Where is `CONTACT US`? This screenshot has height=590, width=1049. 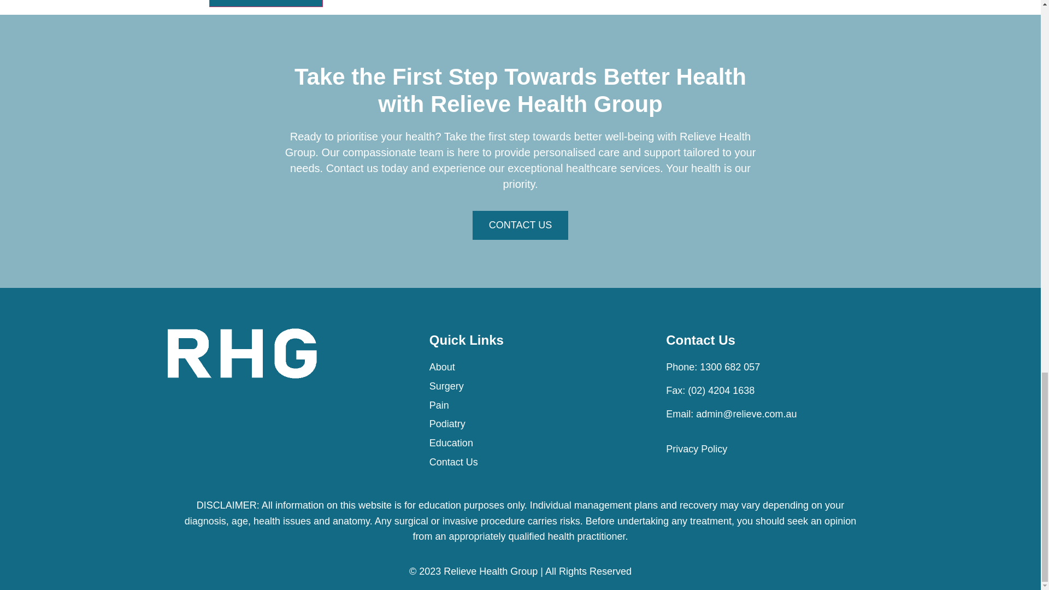 CONTACT US is located at coordinates (520, 225).